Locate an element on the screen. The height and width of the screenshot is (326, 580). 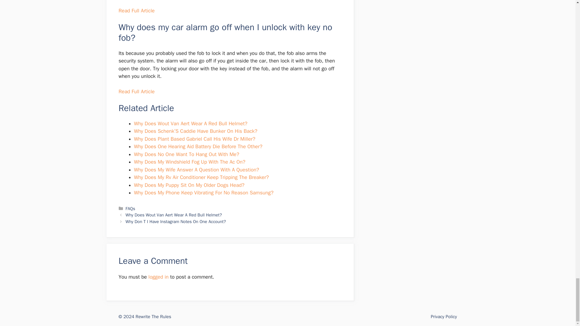
Why Does Wout Van Aert Wear A Red Bull Helmet? is located at coordinates (174, 215).